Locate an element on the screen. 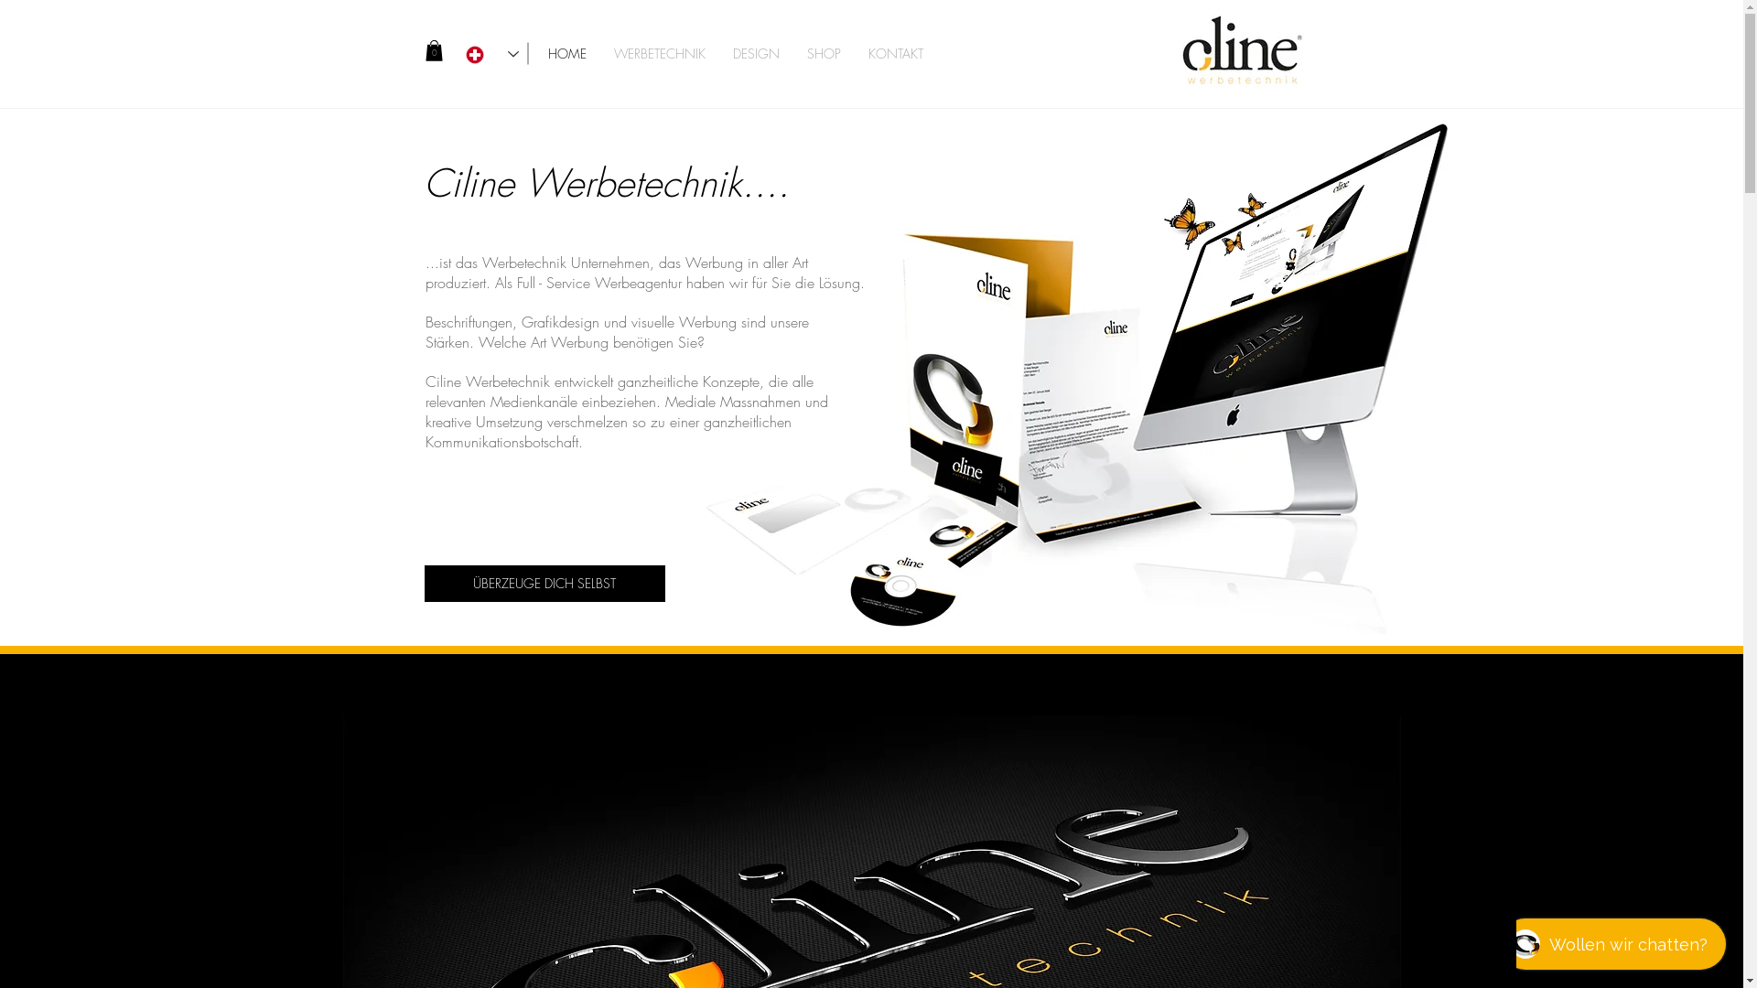 Image resolution: width=1757 pixels, height=988 pixels. 0 is located at coordinates (434, 51).